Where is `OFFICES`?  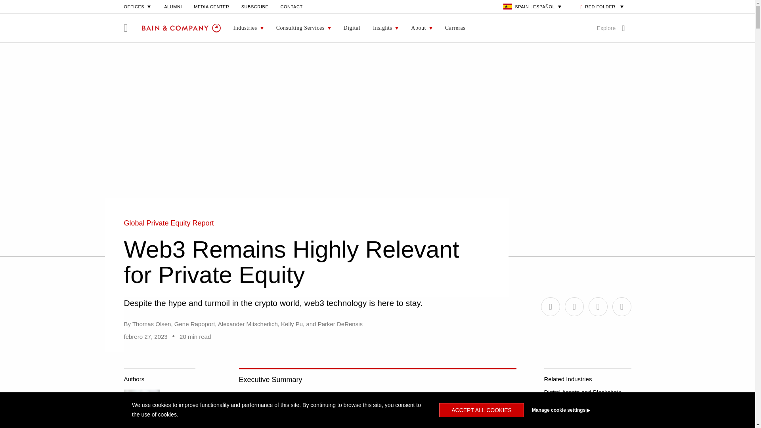
OFFICES is located at coordinates (138, 6).